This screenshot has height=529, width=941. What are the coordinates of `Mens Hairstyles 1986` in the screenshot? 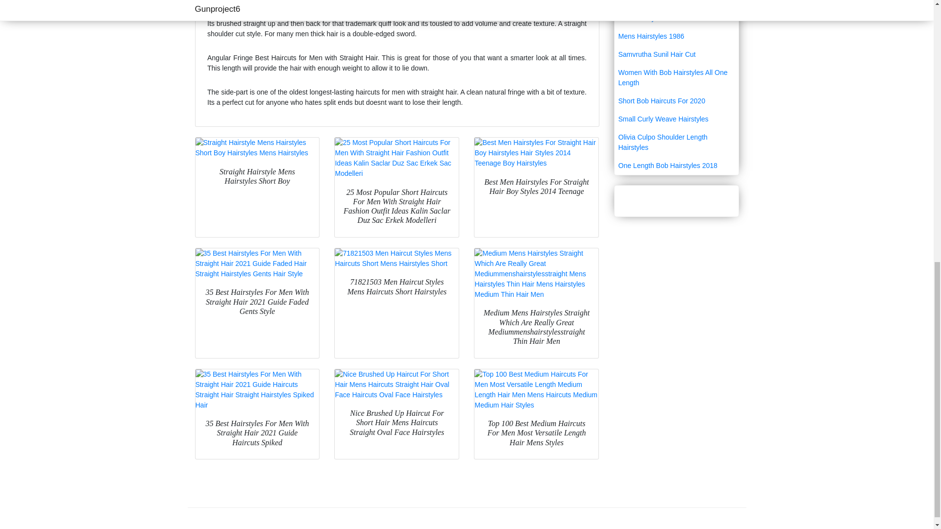 It's located at (676, 36).